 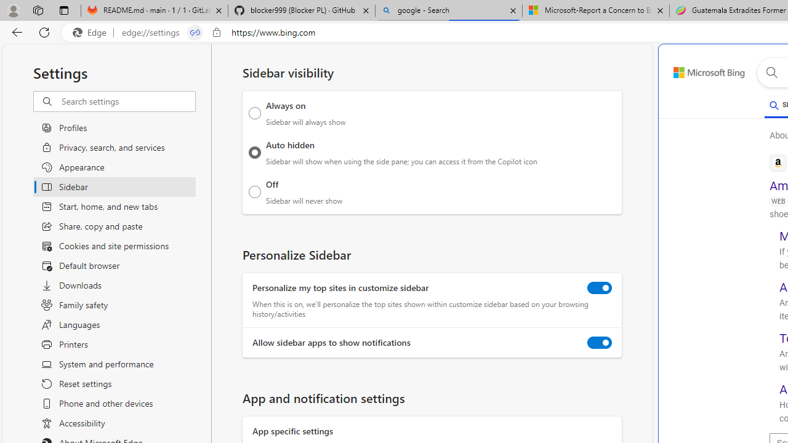 I want to click on Allow sidebar apps to show notifications, so click(x=600, y=343).